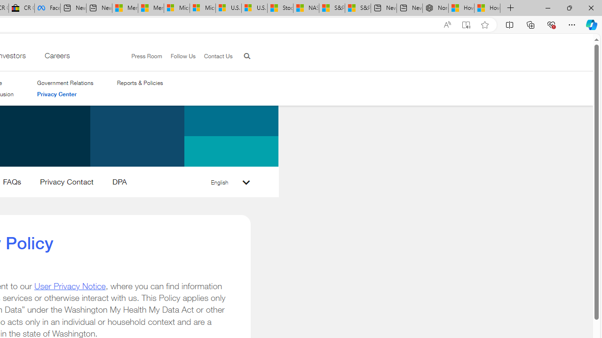  I want to click on Follow Us, so click(179, 56).